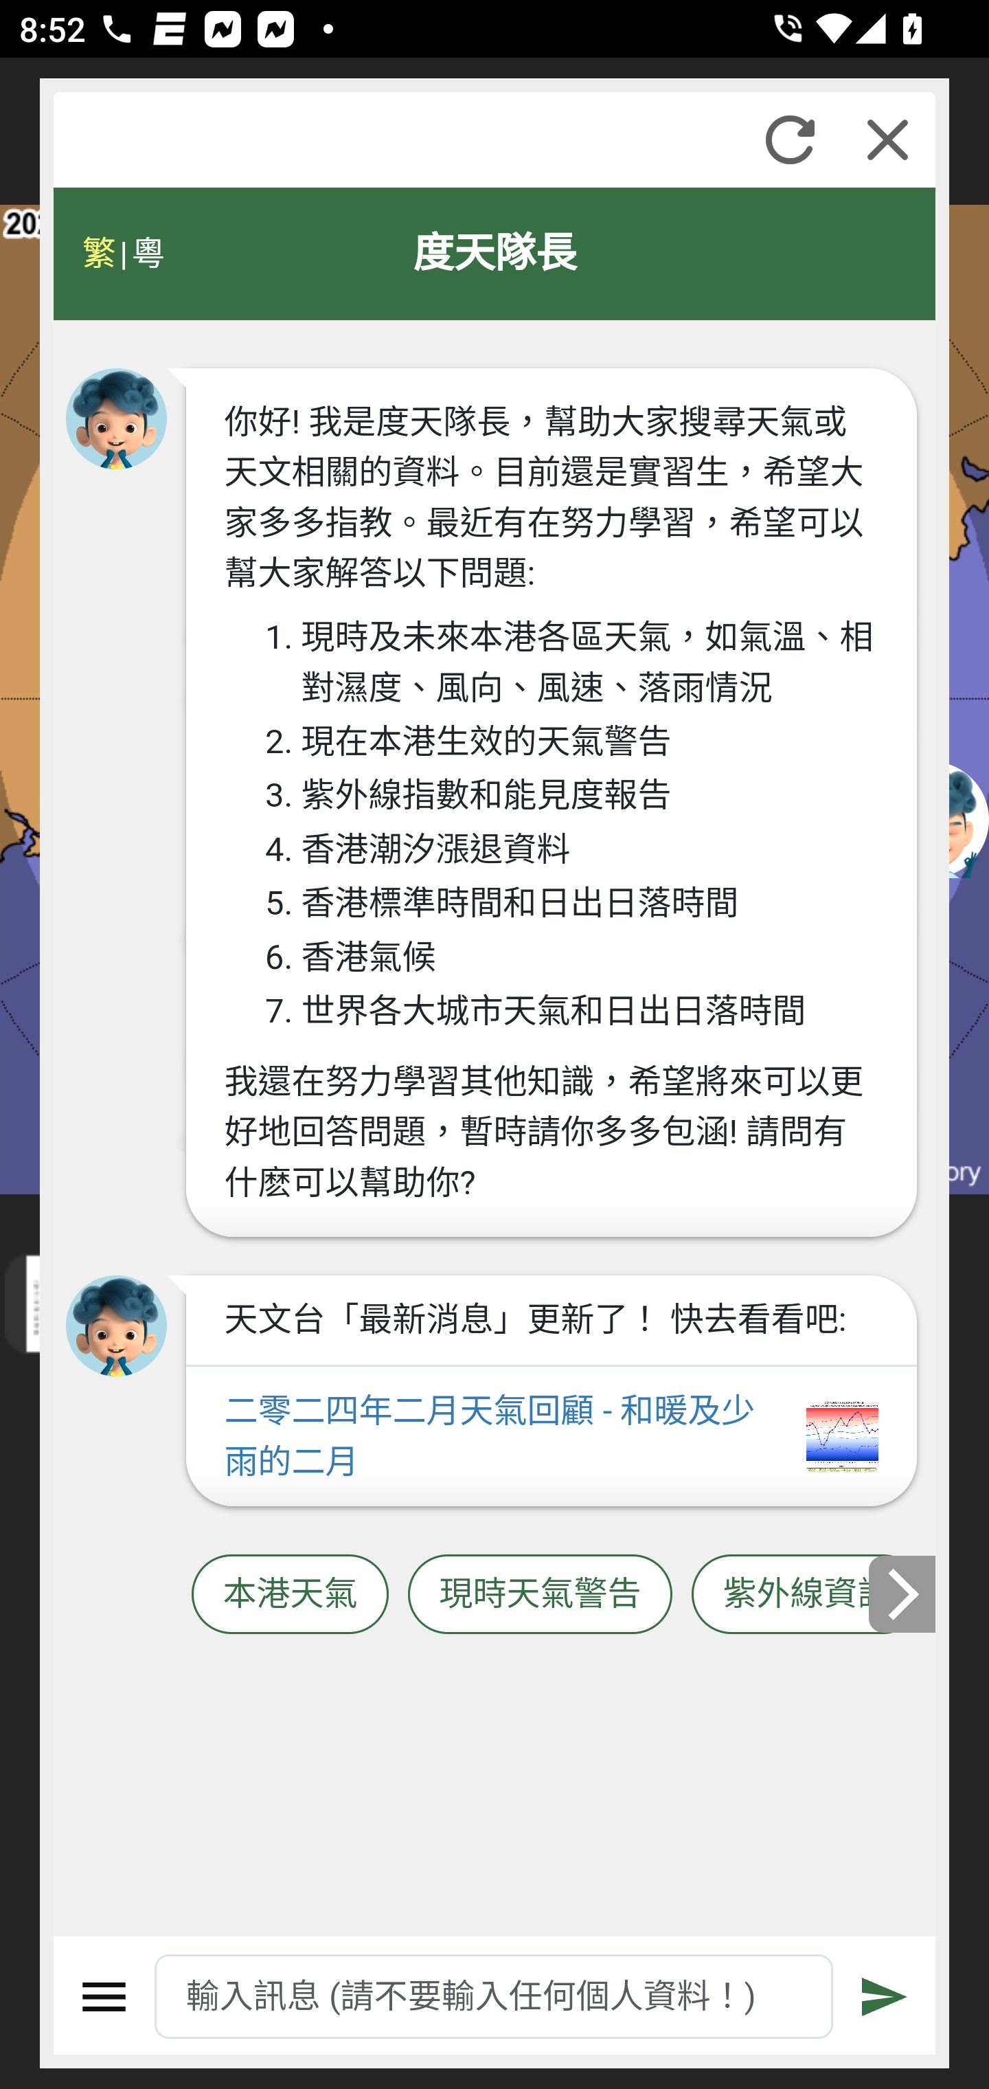 The image size is (989, 2089). What do you see at coordinates (104, 1997) in the screenshot?
I see `選單` at bounding box center [104, 1997].